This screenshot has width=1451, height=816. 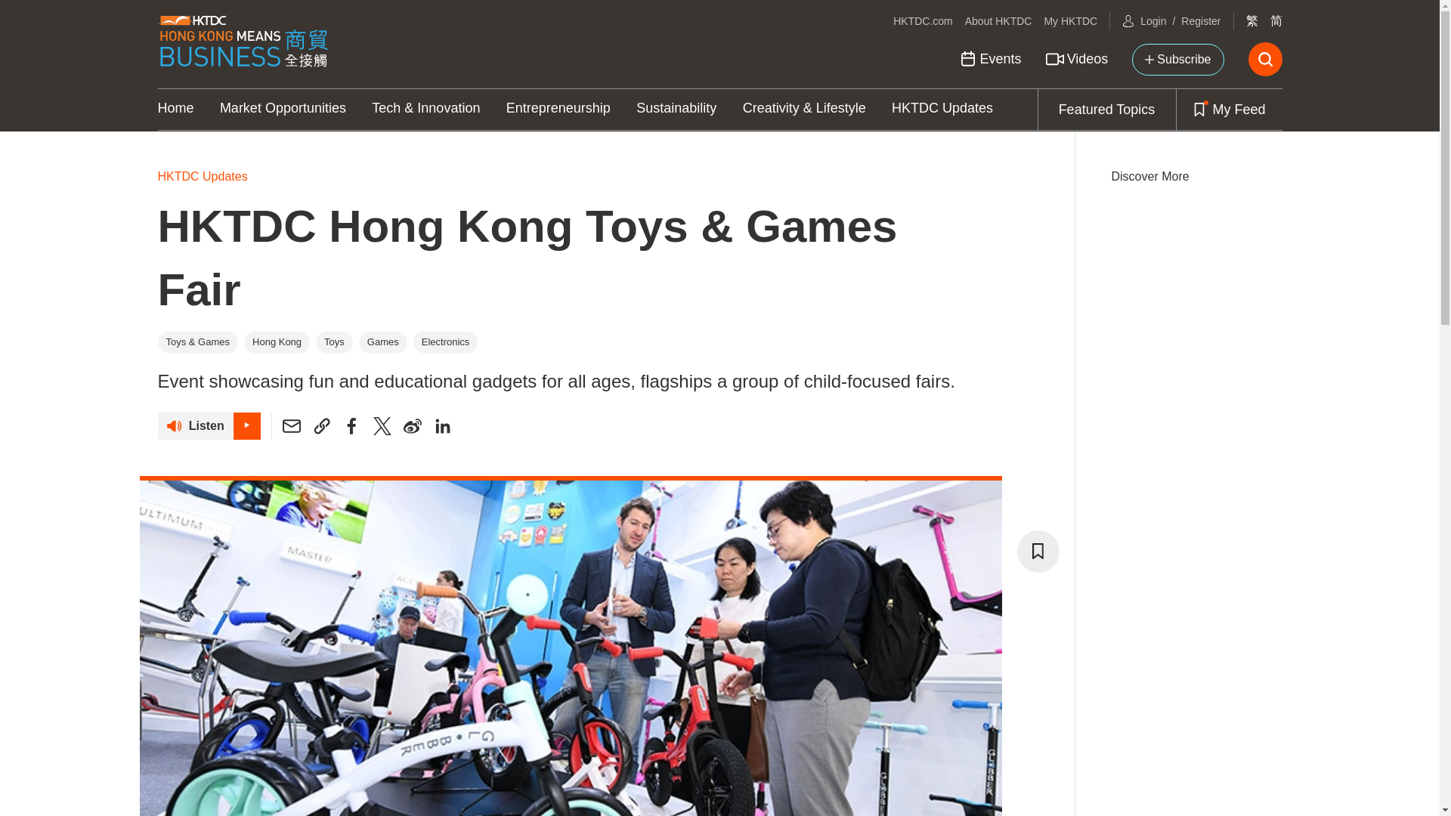 I want to click on Events, so click(x=990, y=59).